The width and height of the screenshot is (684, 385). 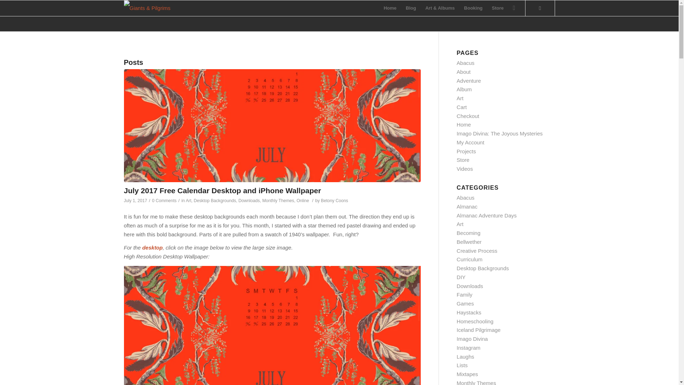 I want to click on Posts by Betony Coons, so click(x=334, y=201).